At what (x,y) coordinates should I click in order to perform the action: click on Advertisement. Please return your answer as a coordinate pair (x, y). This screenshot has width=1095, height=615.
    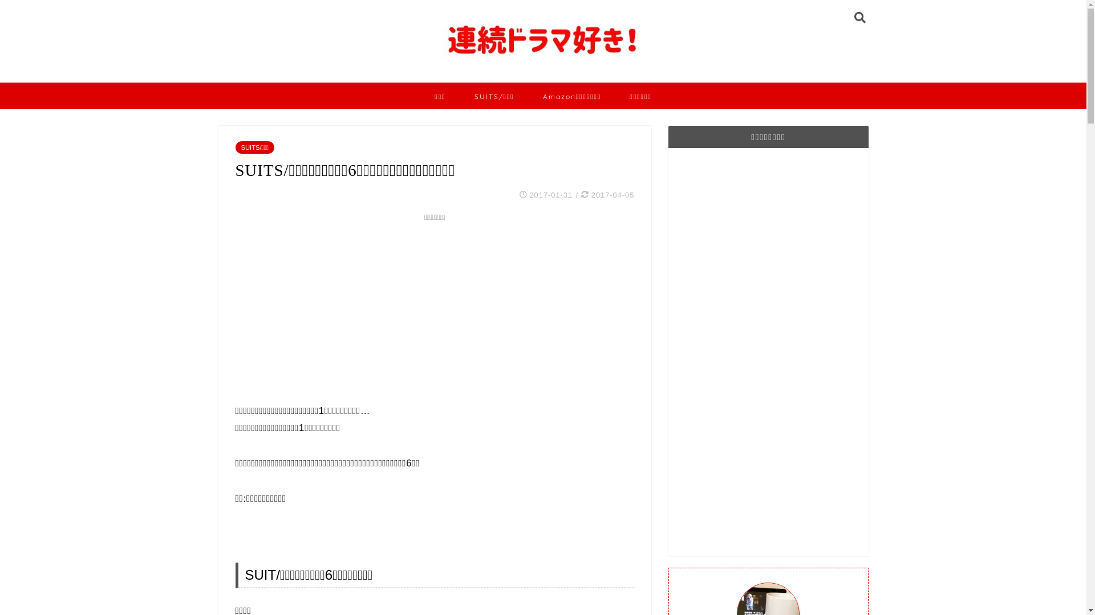
    Looking at the image, I should click on (435, 306).